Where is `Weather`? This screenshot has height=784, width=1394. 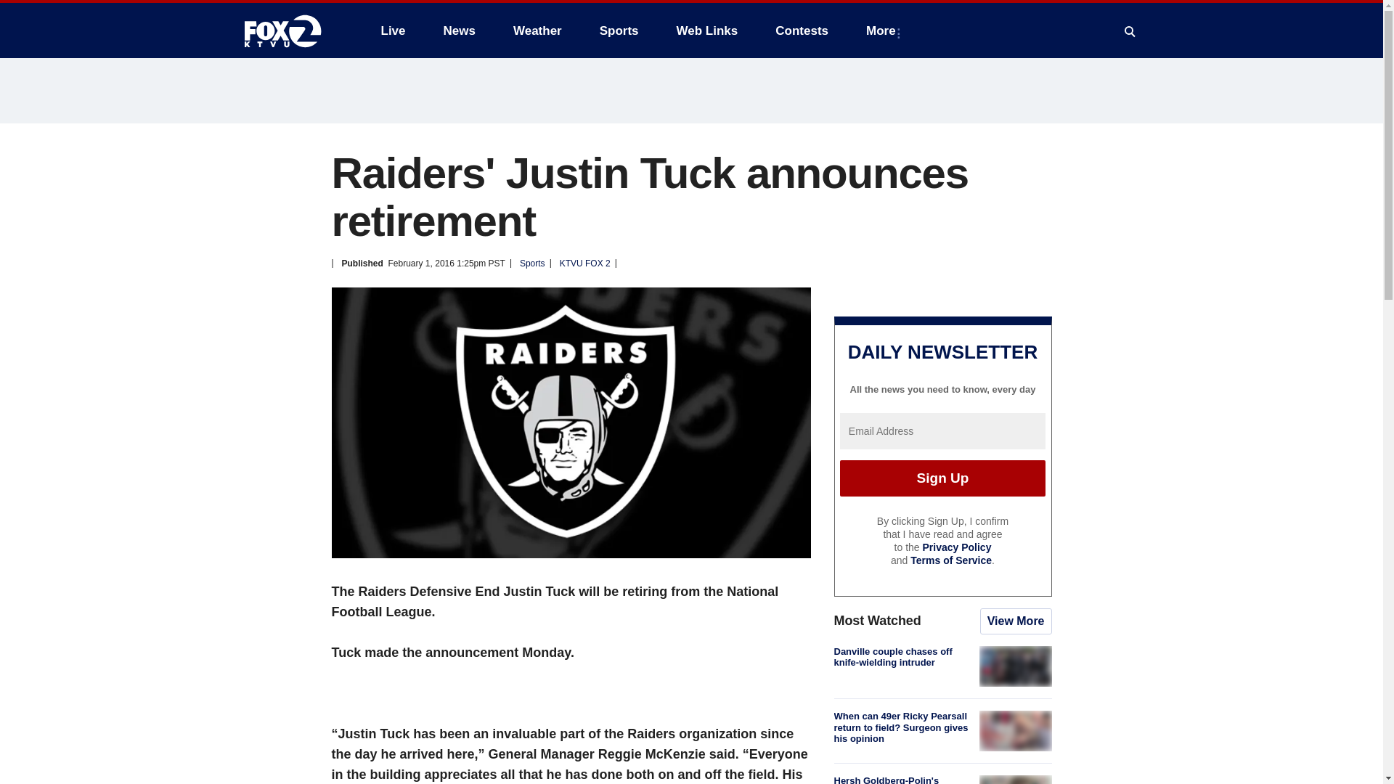 Weather is located at coordinates (537, 30).